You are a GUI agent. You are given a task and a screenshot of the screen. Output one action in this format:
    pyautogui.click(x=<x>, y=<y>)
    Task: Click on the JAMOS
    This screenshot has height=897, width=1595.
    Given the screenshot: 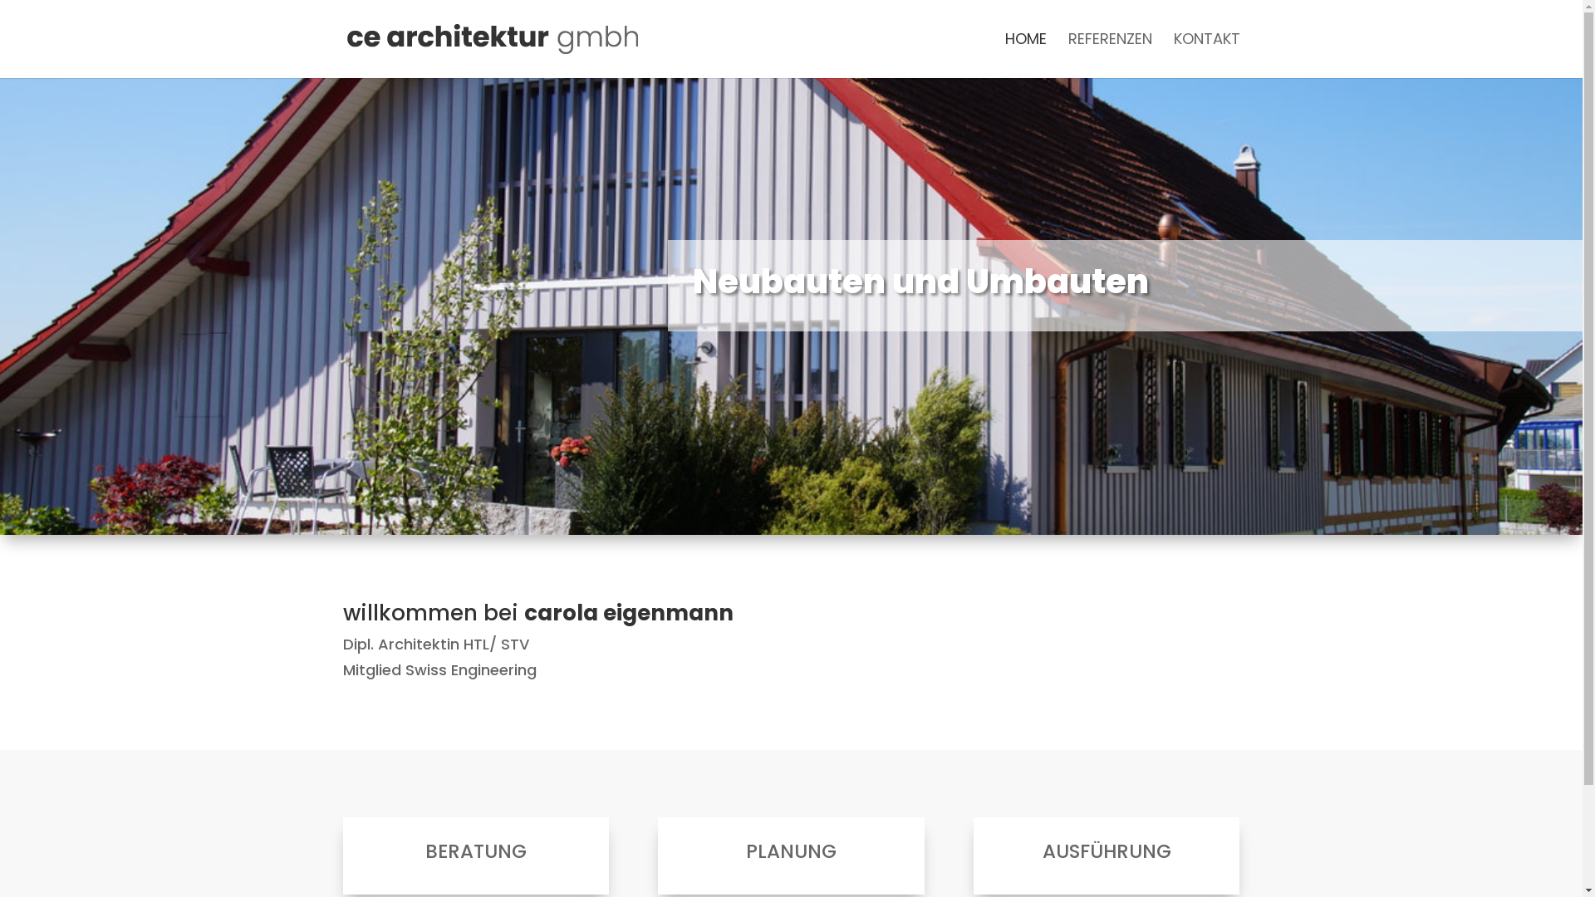 What is the action you would take?
    pyautogui.click(x=1117, y=870)
    